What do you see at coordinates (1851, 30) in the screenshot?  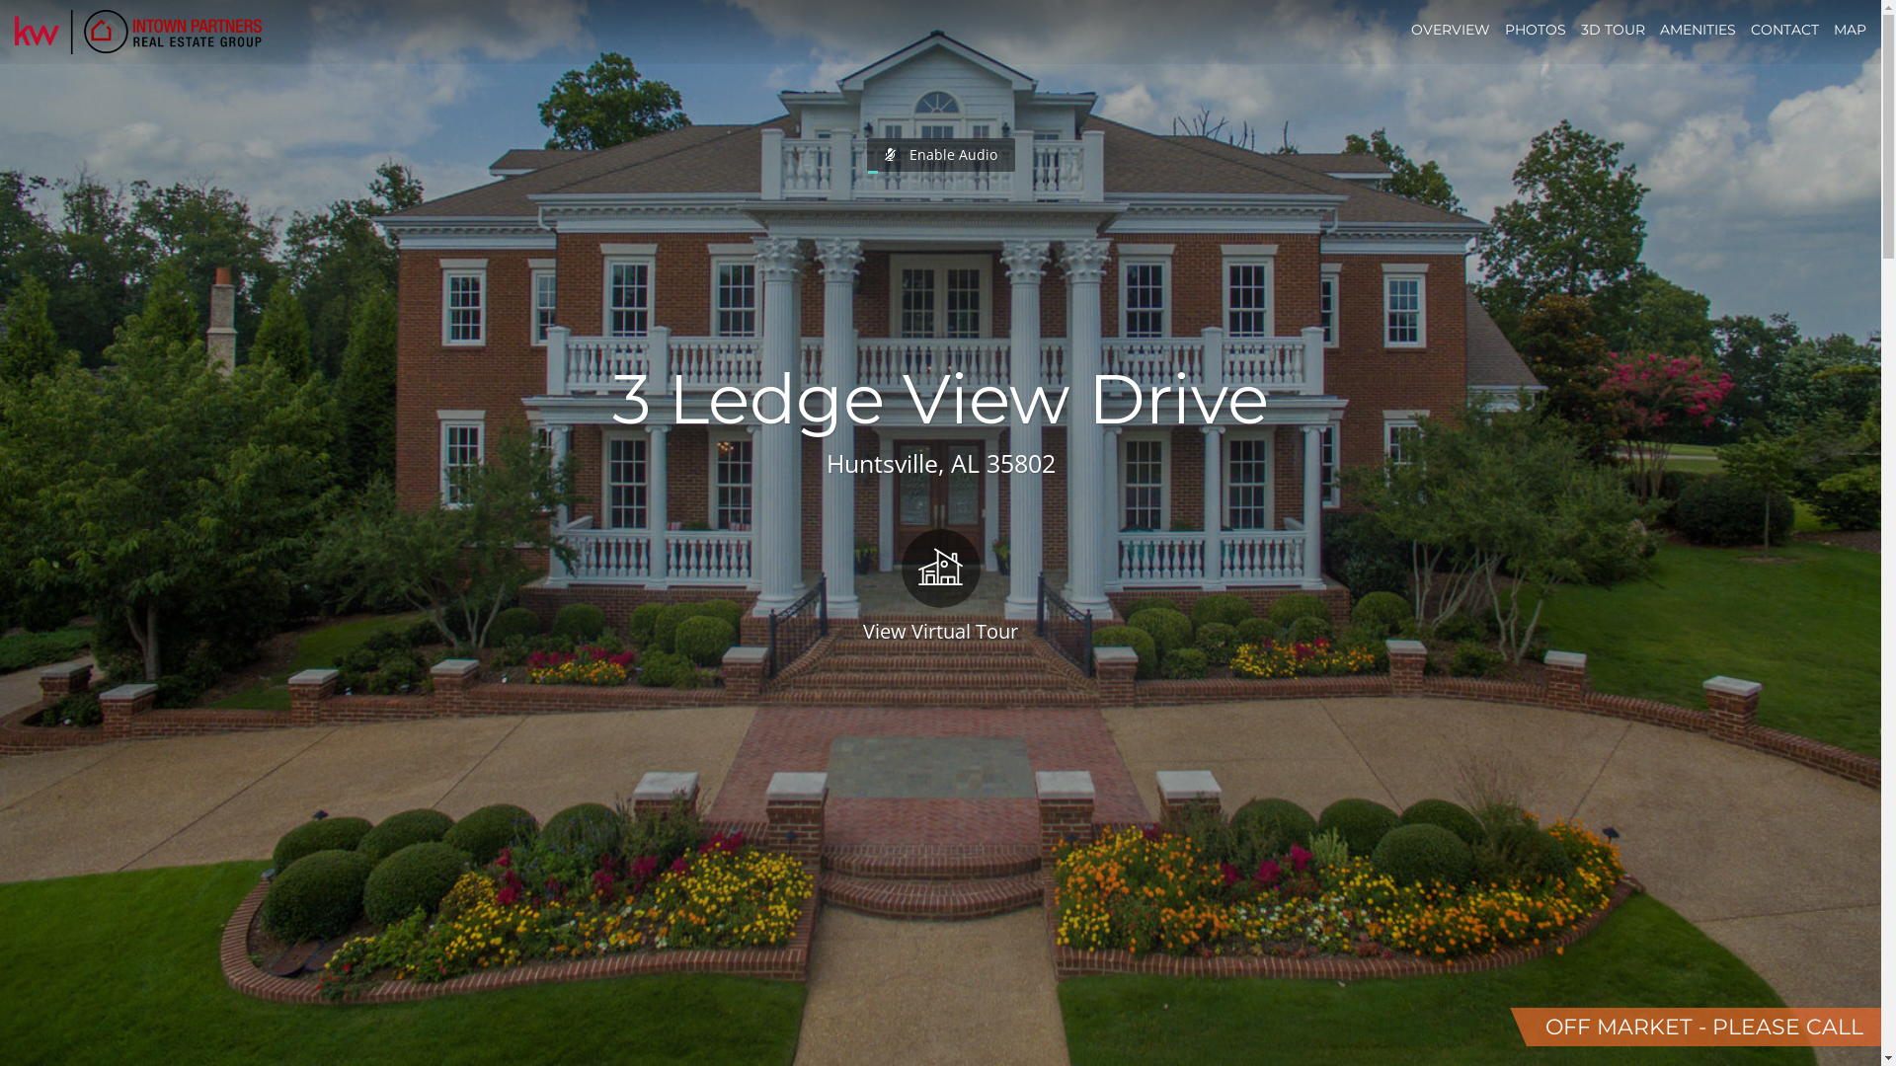 I see `MAP` at bounding box center [1851, 30].